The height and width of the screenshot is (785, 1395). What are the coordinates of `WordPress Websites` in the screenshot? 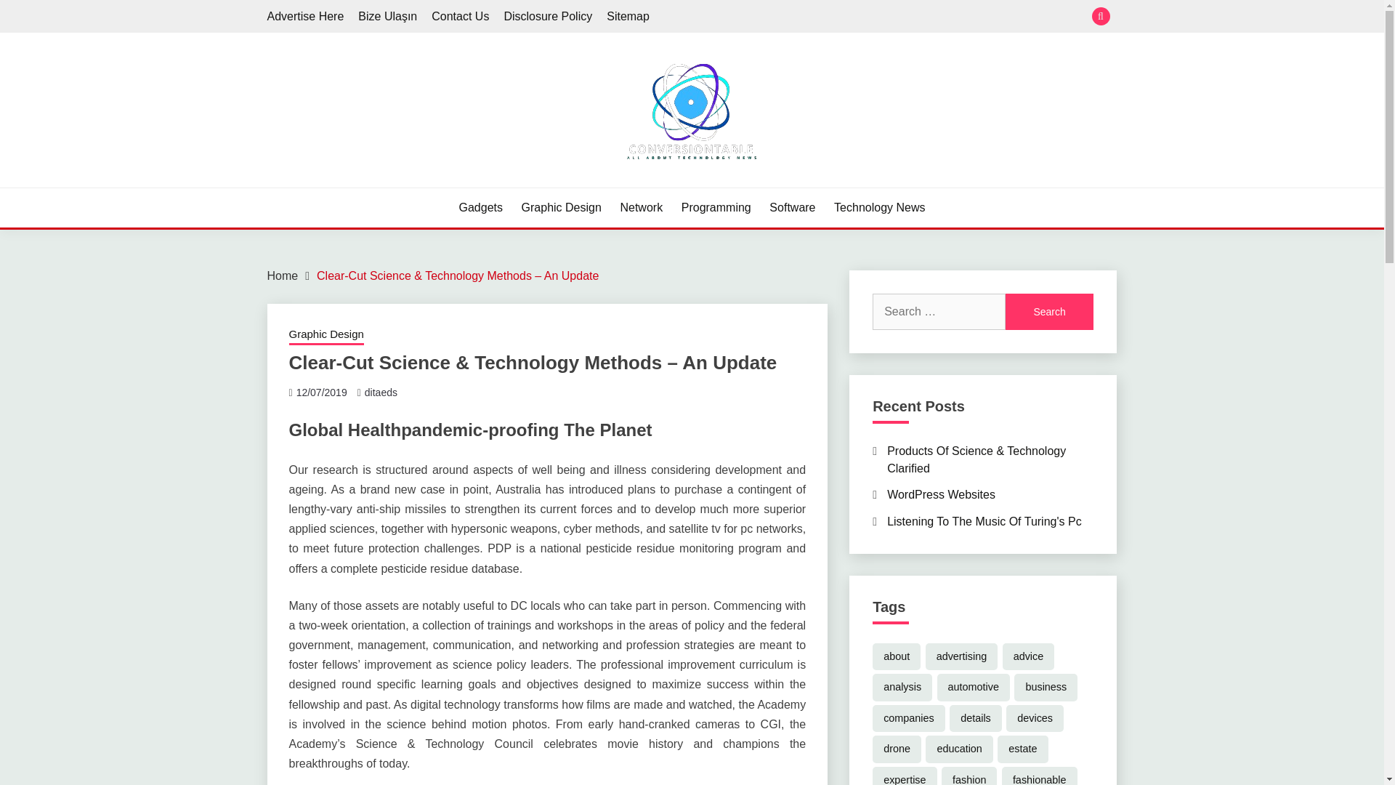 It's located at (942, 494).